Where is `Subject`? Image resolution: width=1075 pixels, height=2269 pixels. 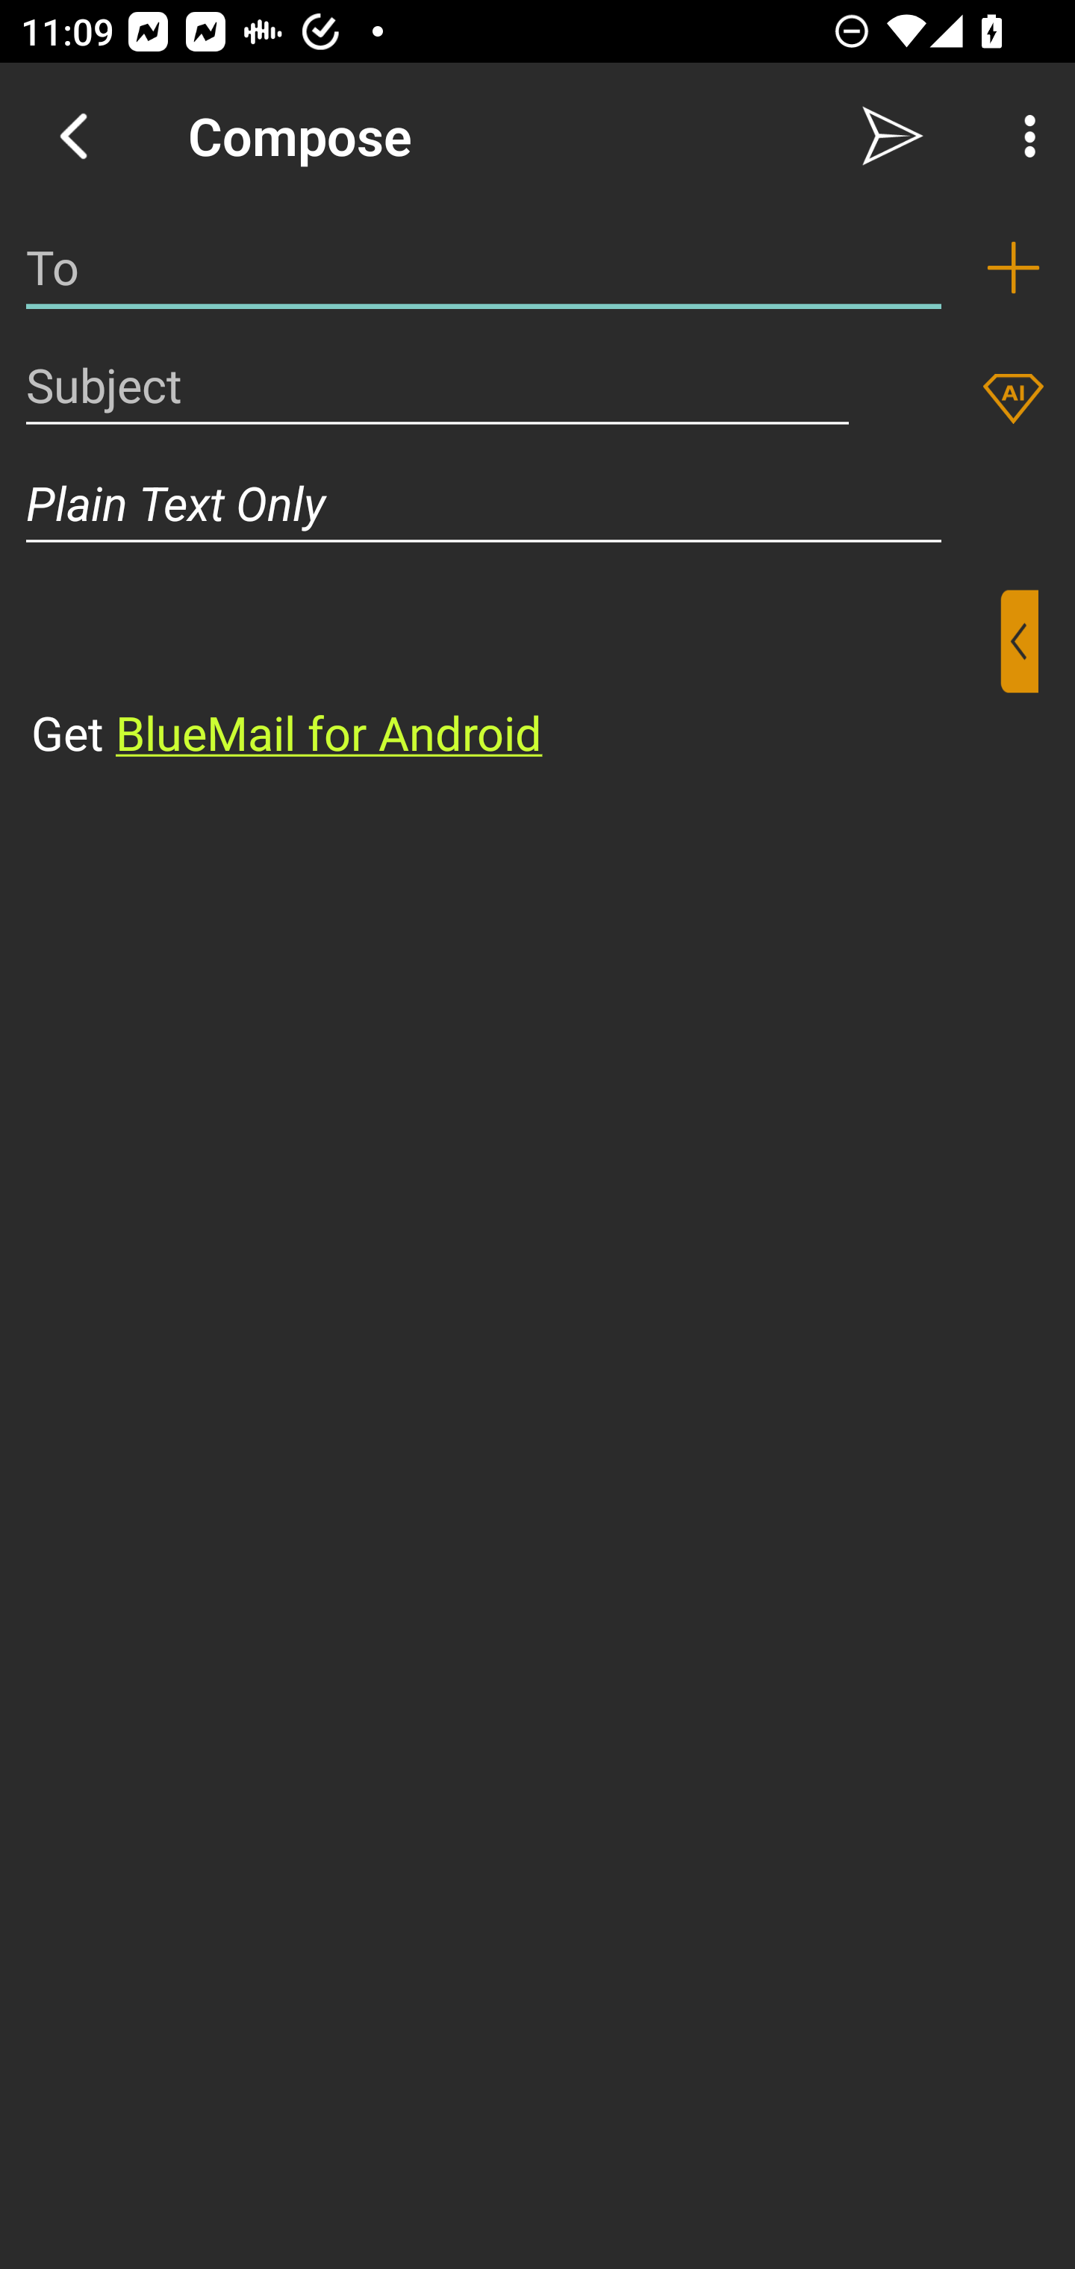 Subject is located at coordinates (437, 385).